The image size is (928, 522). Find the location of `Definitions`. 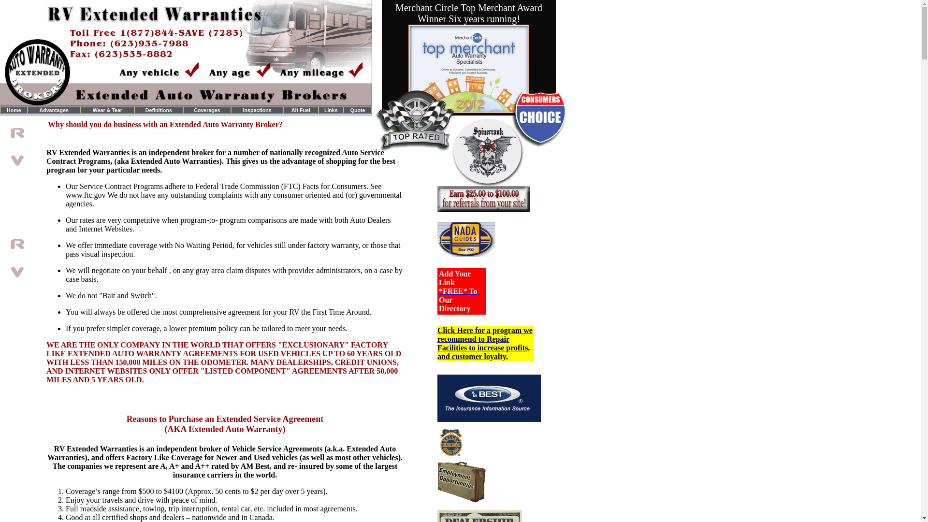

Definitions is located at coordinates (159, 110).